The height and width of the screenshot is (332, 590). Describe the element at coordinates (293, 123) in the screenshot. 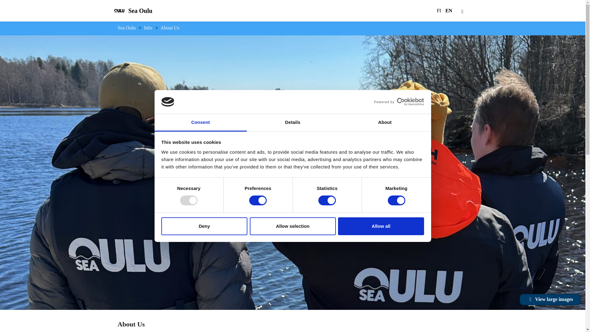

I see `Details` at that location.